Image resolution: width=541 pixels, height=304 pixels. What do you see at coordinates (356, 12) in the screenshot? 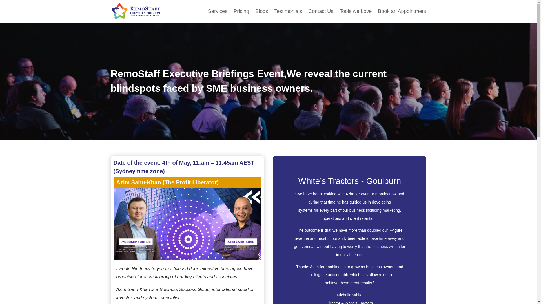
I see `Tools we Love` at bounding box center [356, 12].